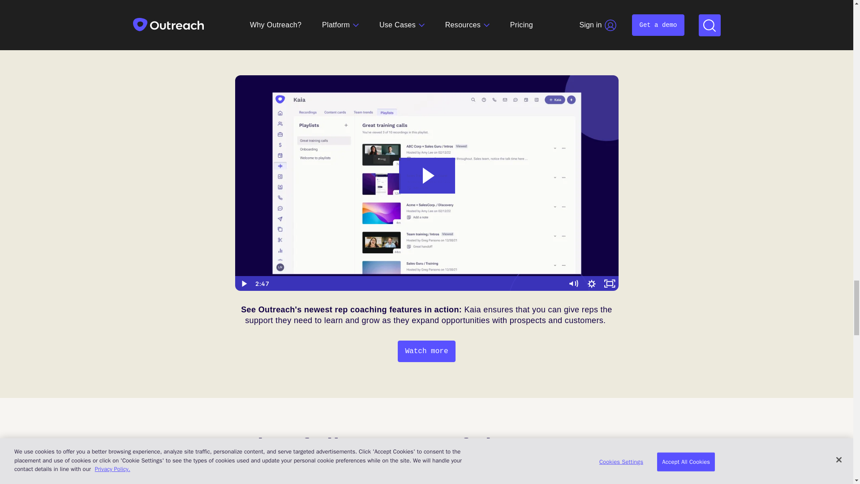 This screenshot has height=484, width=860. I want to click on Watch more, so click(426, 351).